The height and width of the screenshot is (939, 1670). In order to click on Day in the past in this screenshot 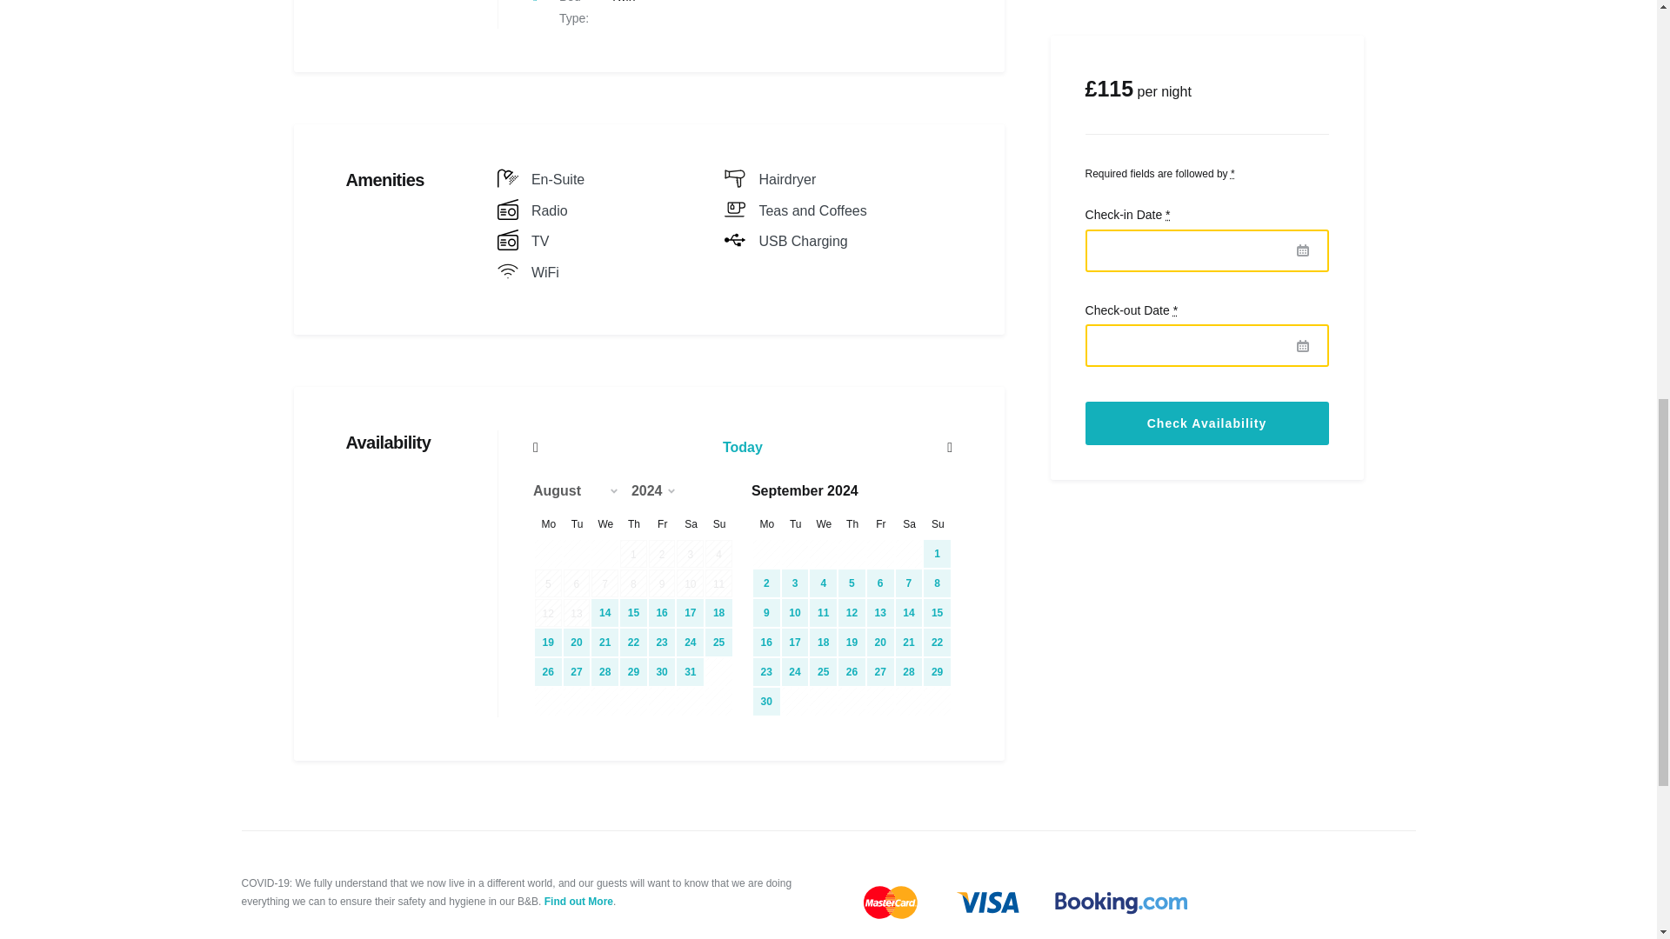, I will do `click(633, 554)`.